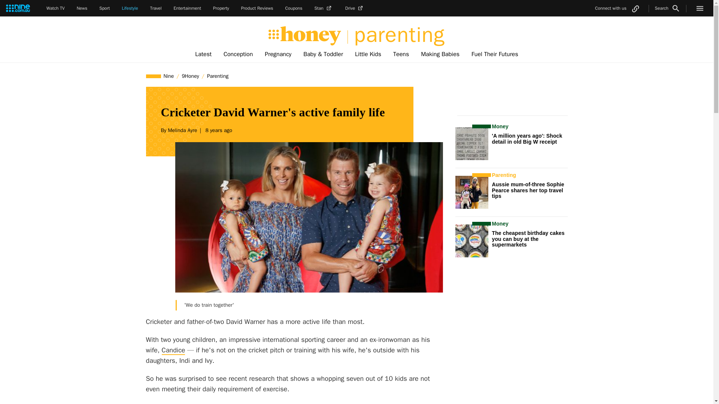 This screenshot has height=404, width=719. Describe the element at coordinates (174, 350) in the screenshot. I see `Candice` at that location.